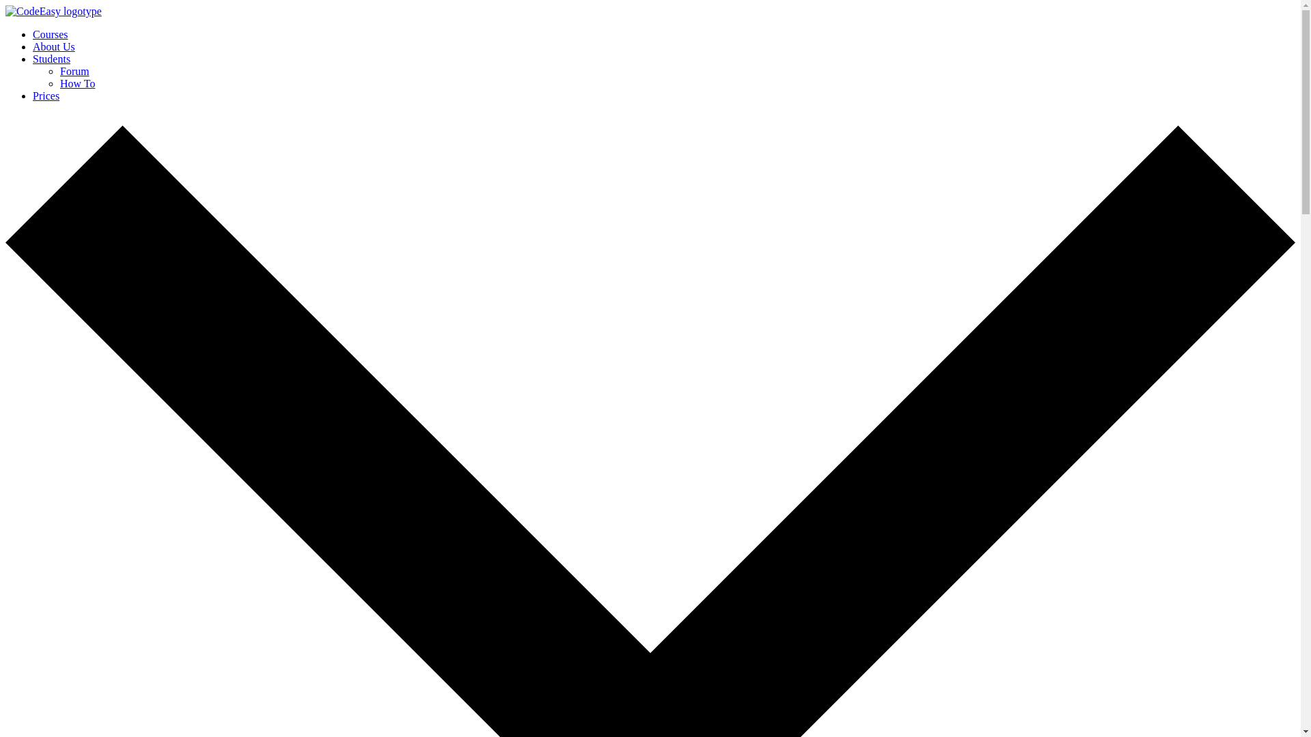  I want to click on Prices, so click(46, 96).